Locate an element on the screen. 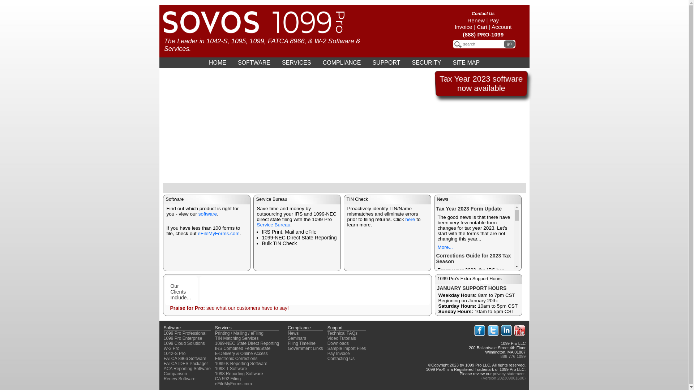  Renew Software is located at coordinates (180, 379).